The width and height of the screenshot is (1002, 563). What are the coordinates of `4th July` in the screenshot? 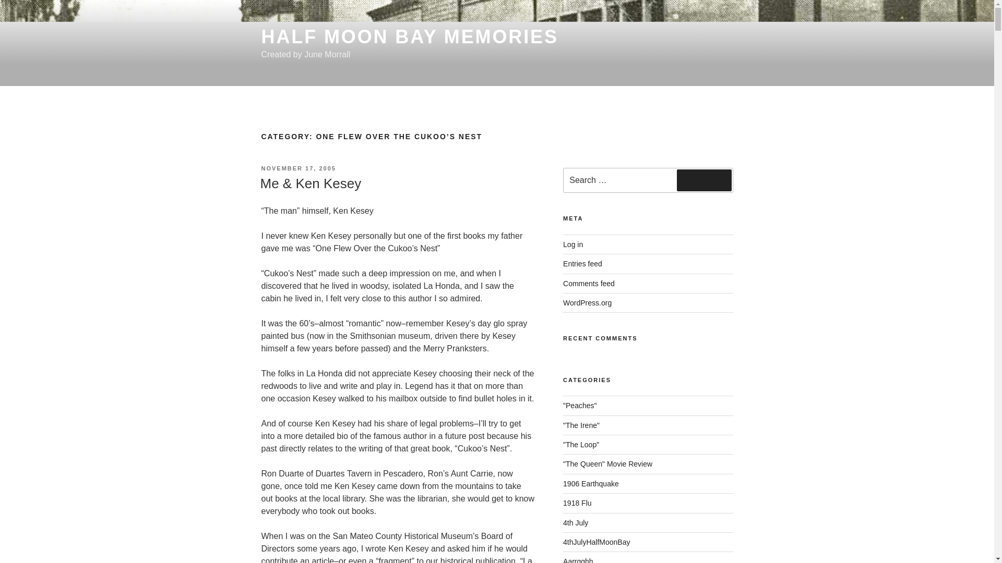 It's located at (576, 522).